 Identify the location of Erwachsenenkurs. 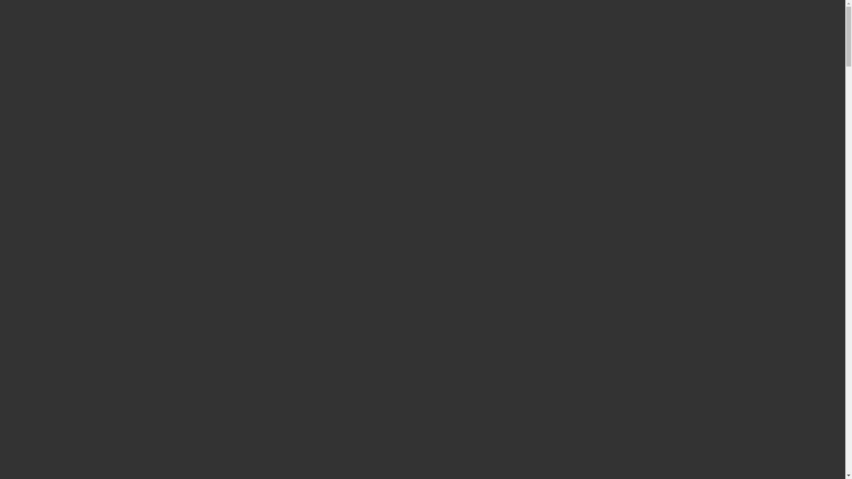
(60, 305).